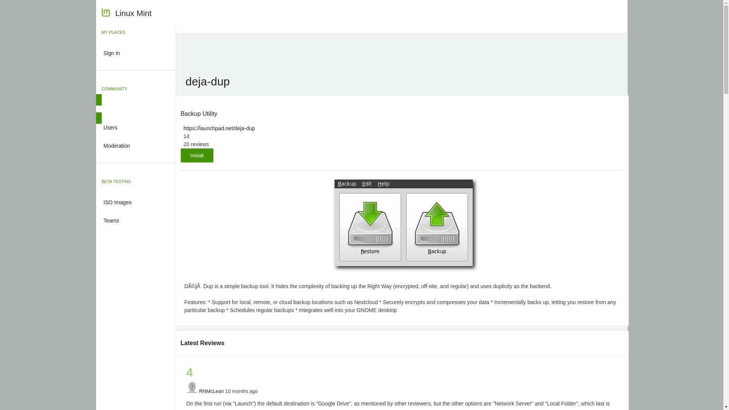 The width and height of the screenshot is (729, 410). I want to click on Install, so click(197, 155).